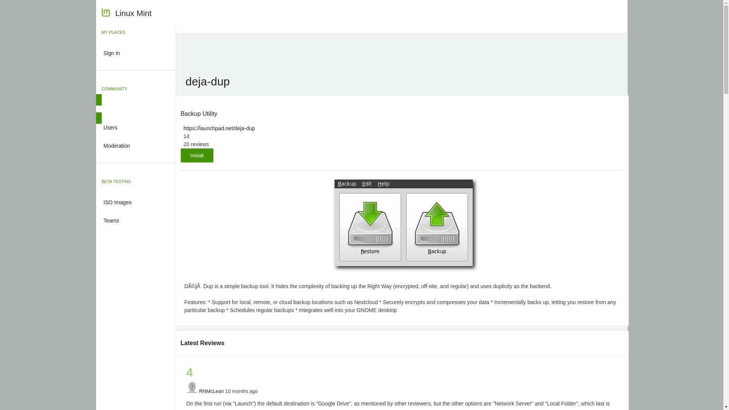 The width and height of the screenshot is (729, 410). I want to click on Install, so click(197, 155).